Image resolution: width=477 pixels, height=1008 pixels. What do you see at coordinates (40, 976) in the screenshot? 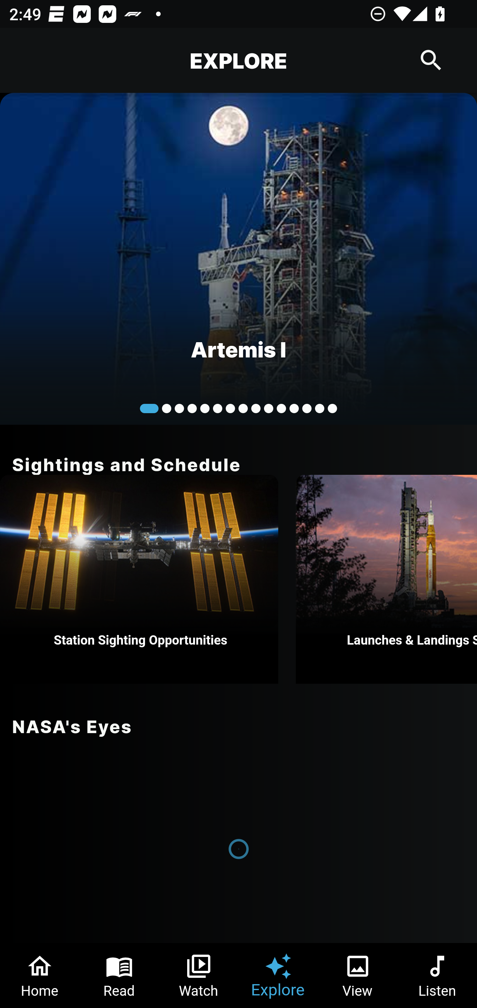
I see `Home
Tab 1 of 6` at bounding box center [40, 976].